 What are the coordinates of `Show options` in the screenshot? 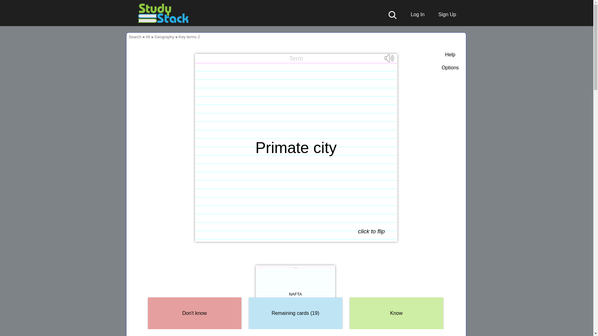 It's located at (450, 68).